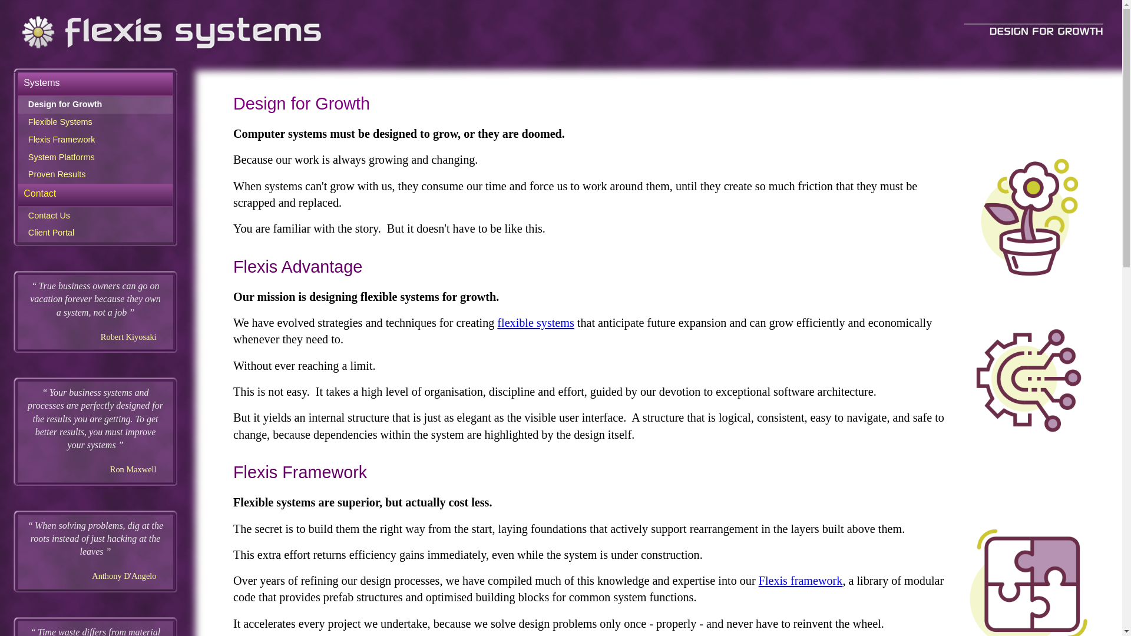 The image size is (1131, 636). Describe the element at coordinates (95, 216) in the screenshot. I see `Contact Us` at that location.